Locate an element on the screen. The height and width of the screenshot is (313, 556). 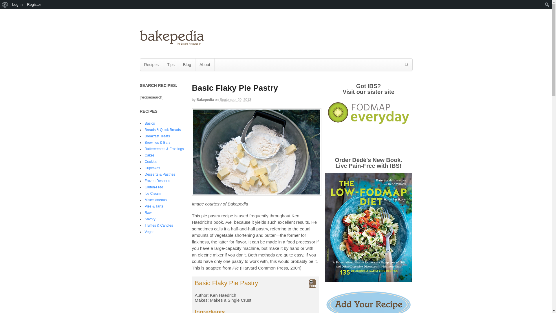
Frozen Desserts is located at coordinates (157, 181).